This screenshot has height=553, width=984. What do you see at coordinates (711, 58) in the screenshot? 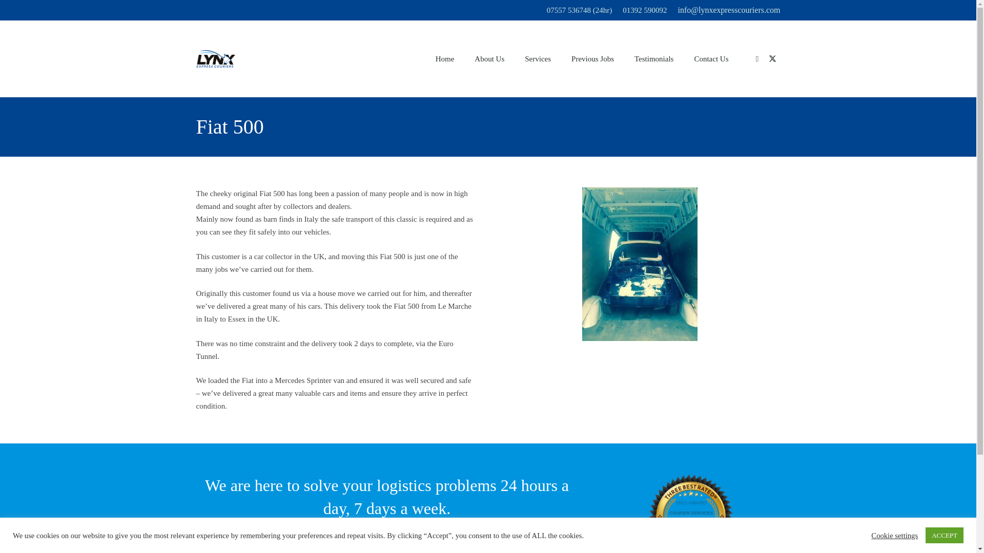
I see `Contact Us` at bounding box center [711, 58].